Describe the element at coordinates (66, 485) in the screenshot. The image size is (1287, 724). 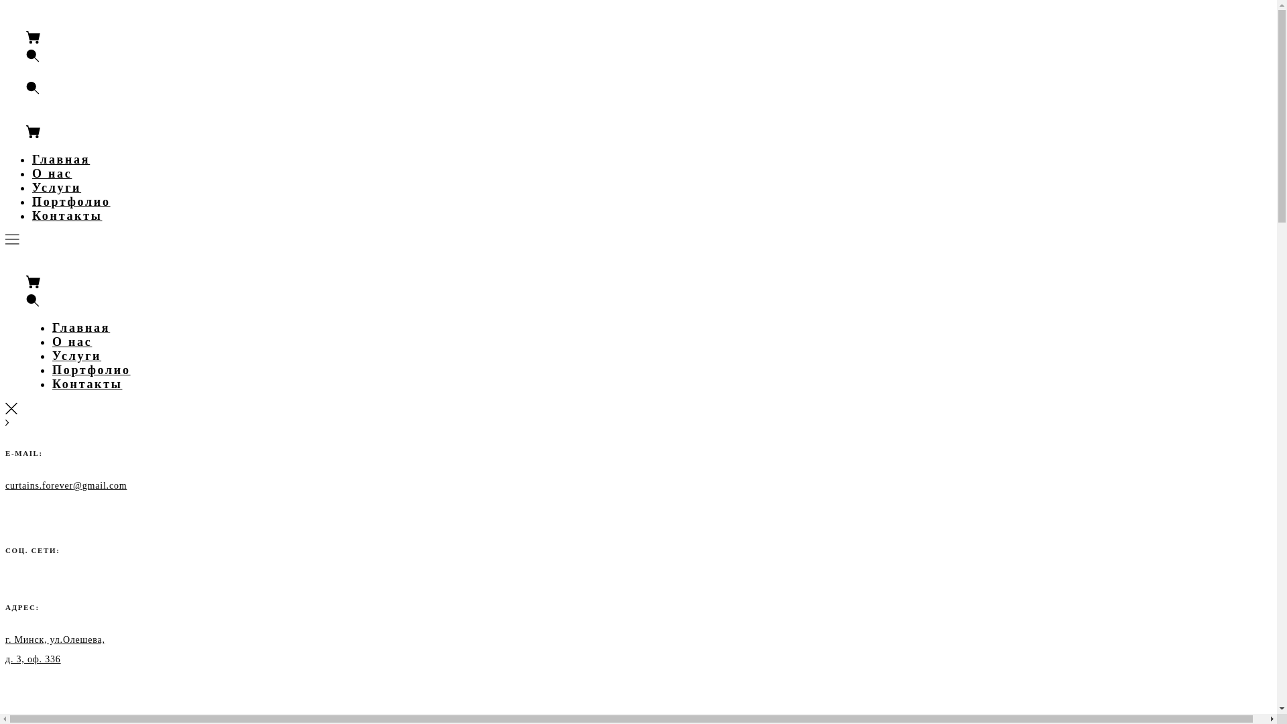
I see `curtains.forever@gmail.com` at that location.